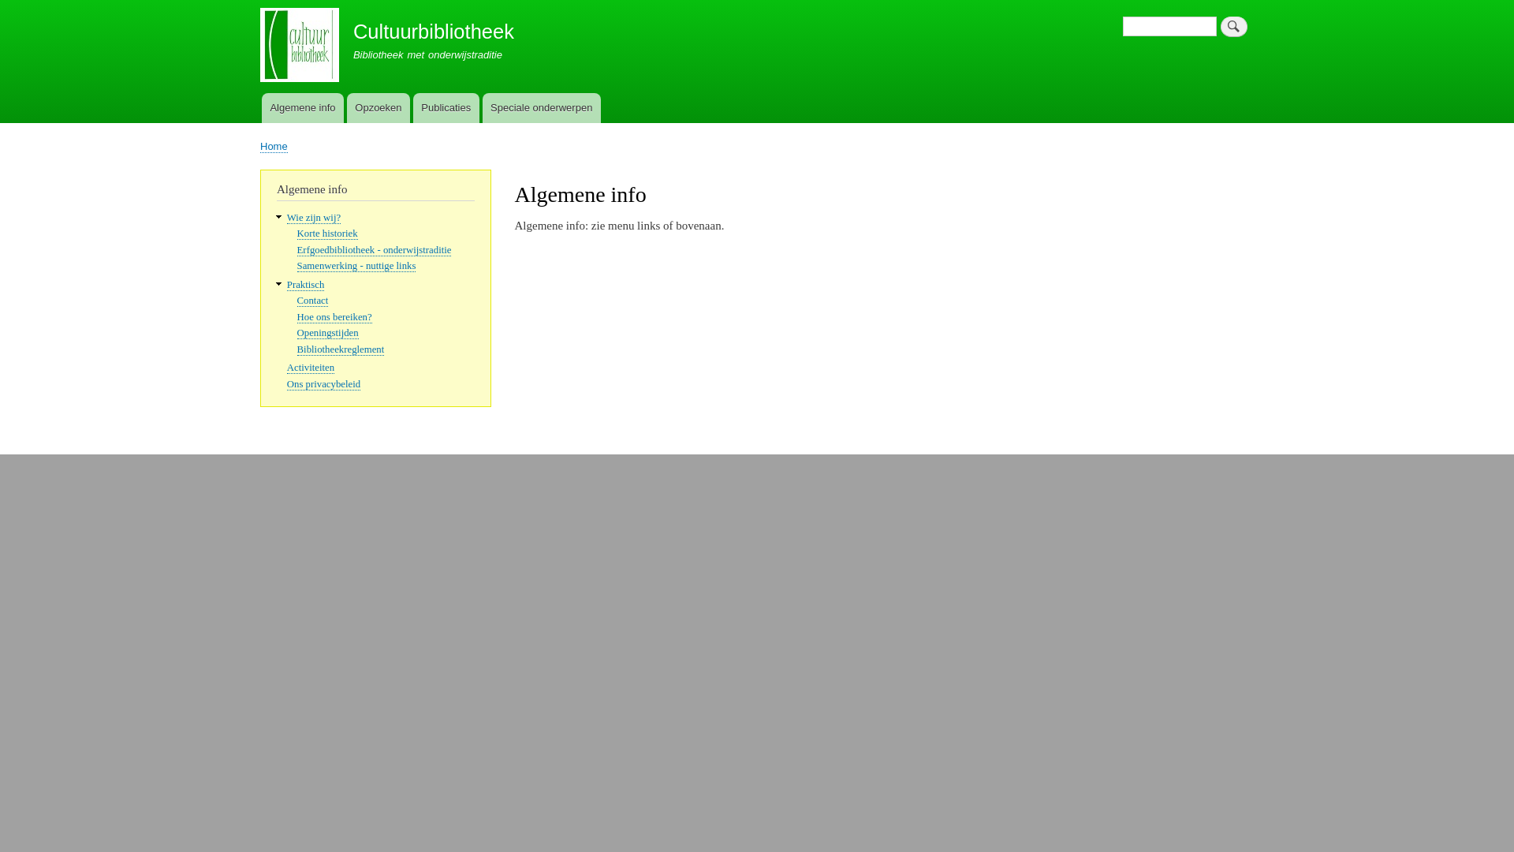 This screenshot has width=1514, height=852. Describe the element at coordinates (356, 267) in the screenshot. I see `Samenwerking - nuttige links` at that location.